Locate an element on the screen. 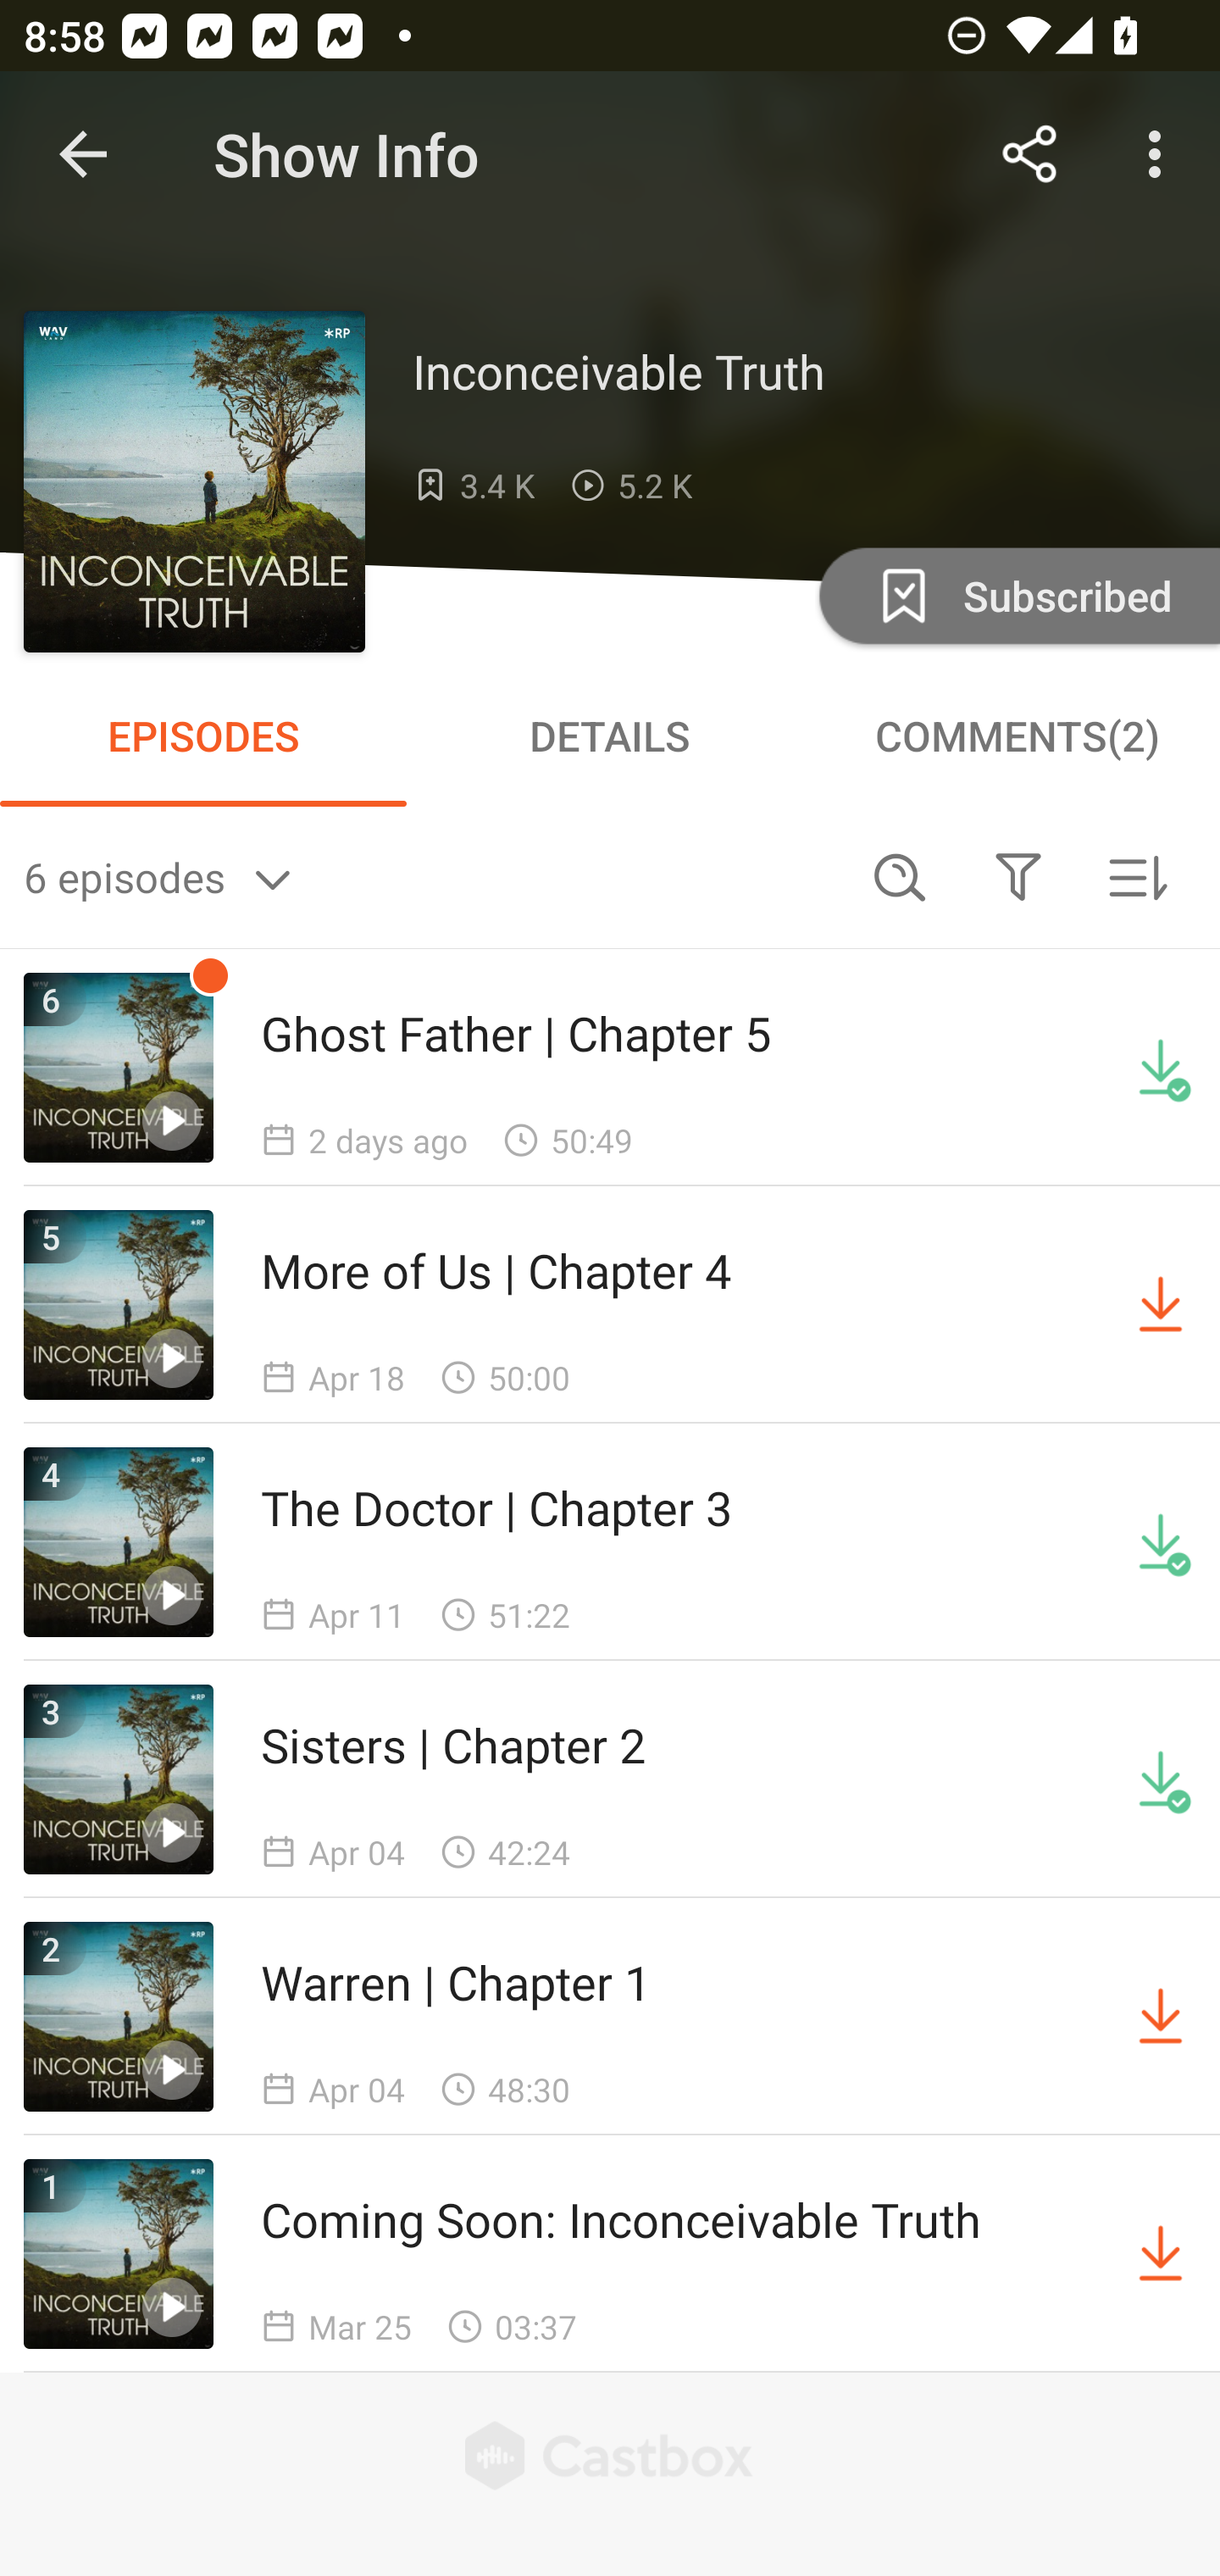 The image size is (1220, 2576). DETAILS is located at coordinates (610, 736).